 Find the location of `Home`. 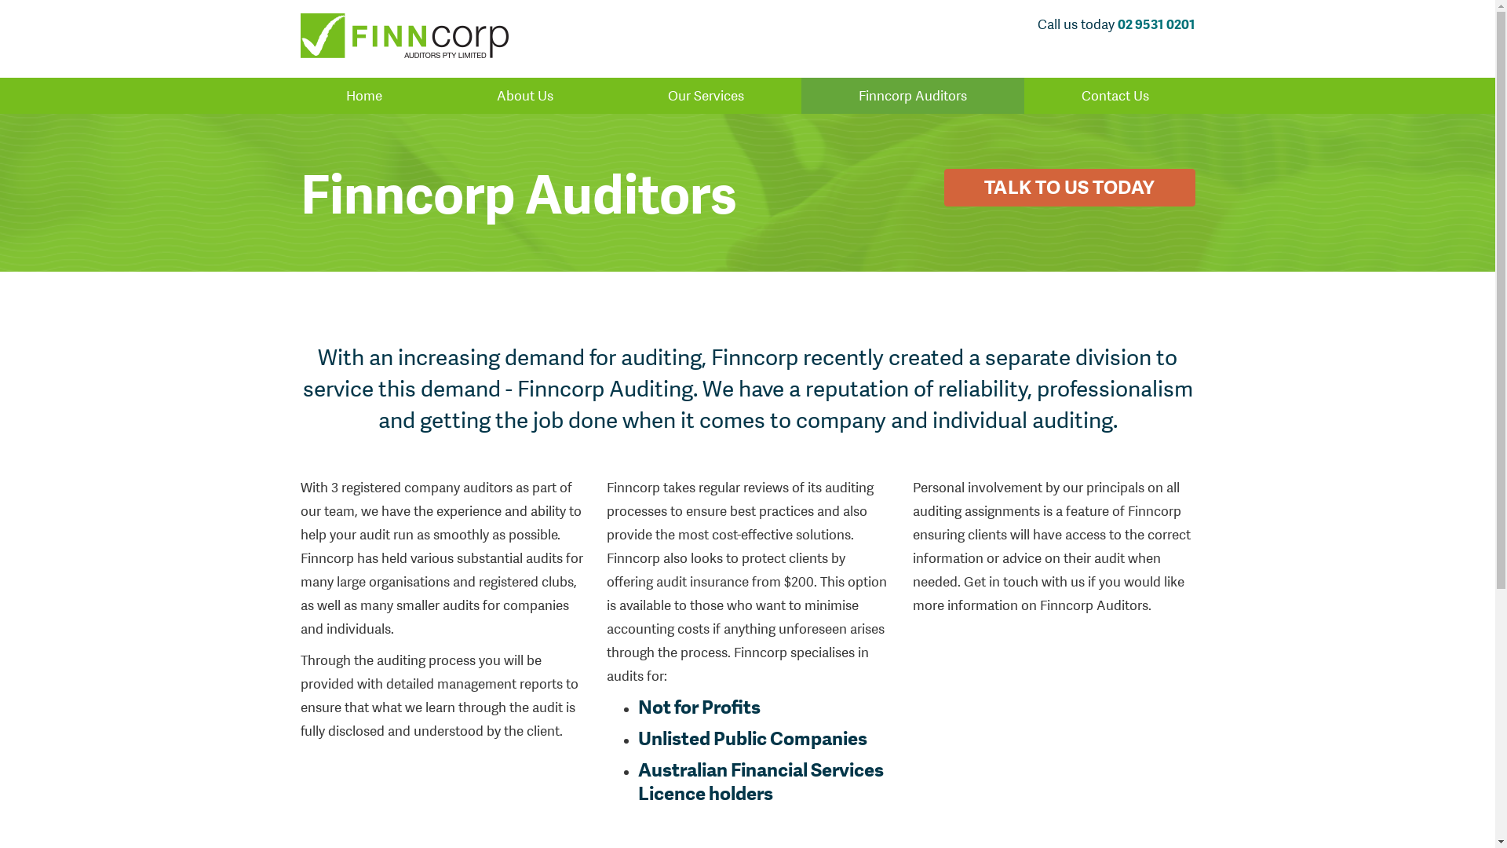

Home is located at coordinates (364, 96).